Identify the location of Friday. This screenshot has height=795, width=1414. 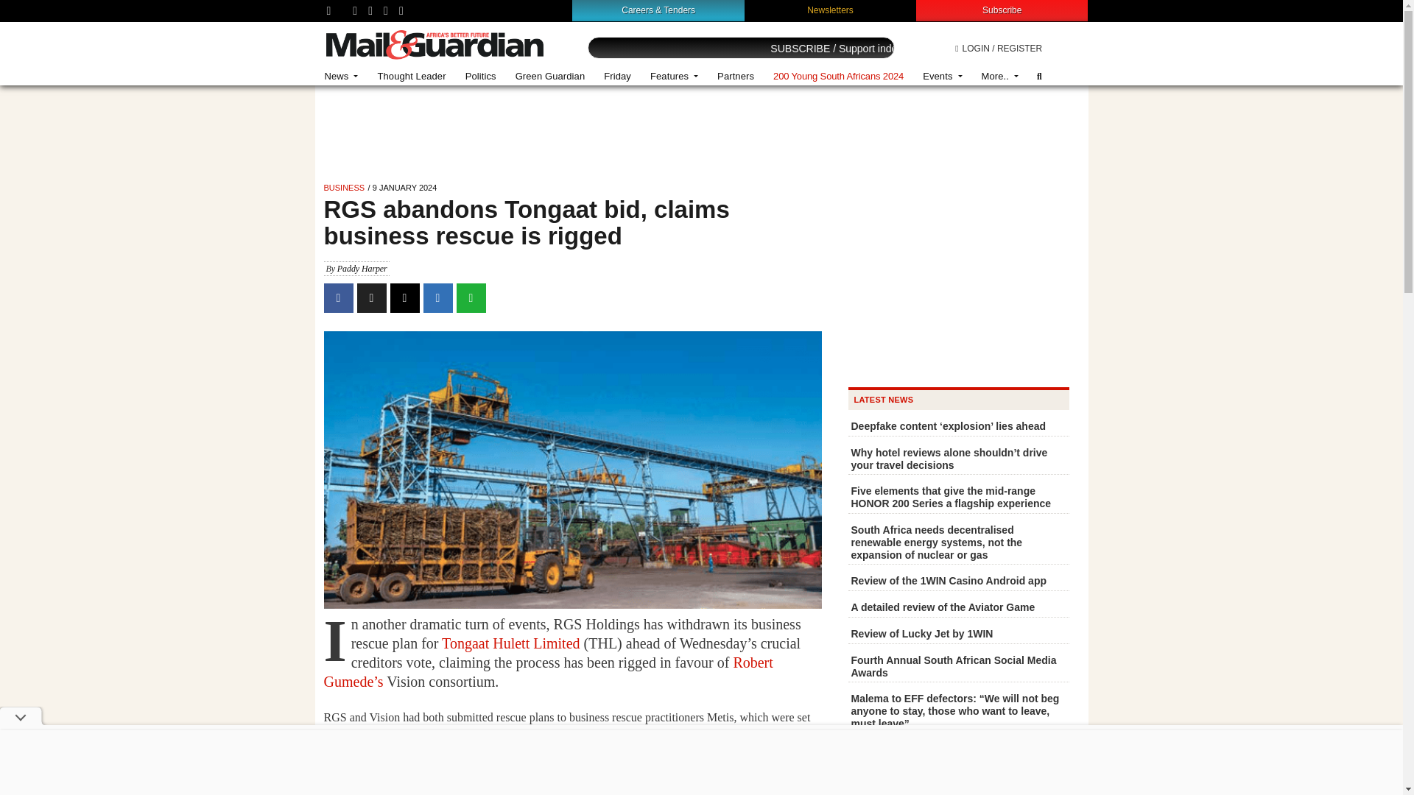
(617, 77).